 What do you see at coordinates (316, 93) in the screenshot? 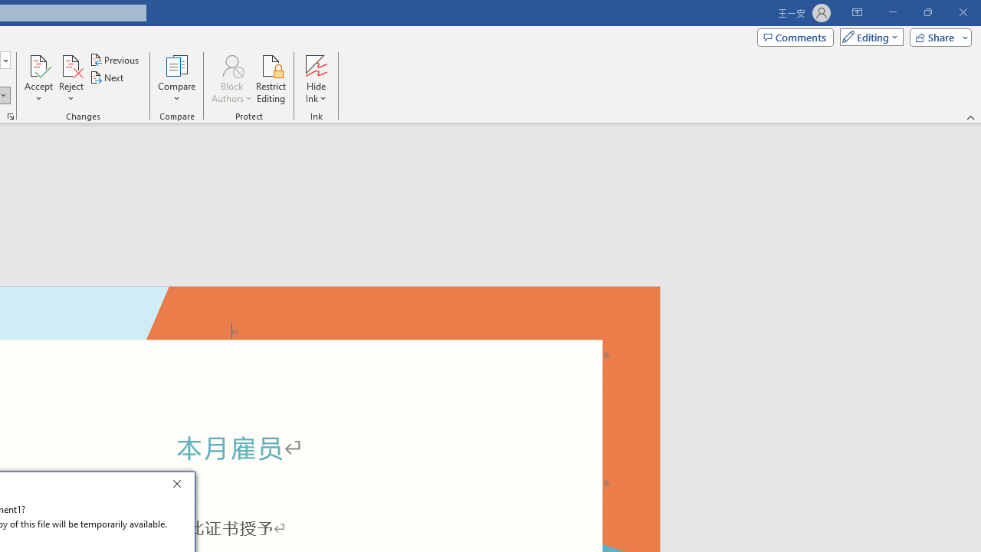
I see `More Options` at bounding box center [316, 93].